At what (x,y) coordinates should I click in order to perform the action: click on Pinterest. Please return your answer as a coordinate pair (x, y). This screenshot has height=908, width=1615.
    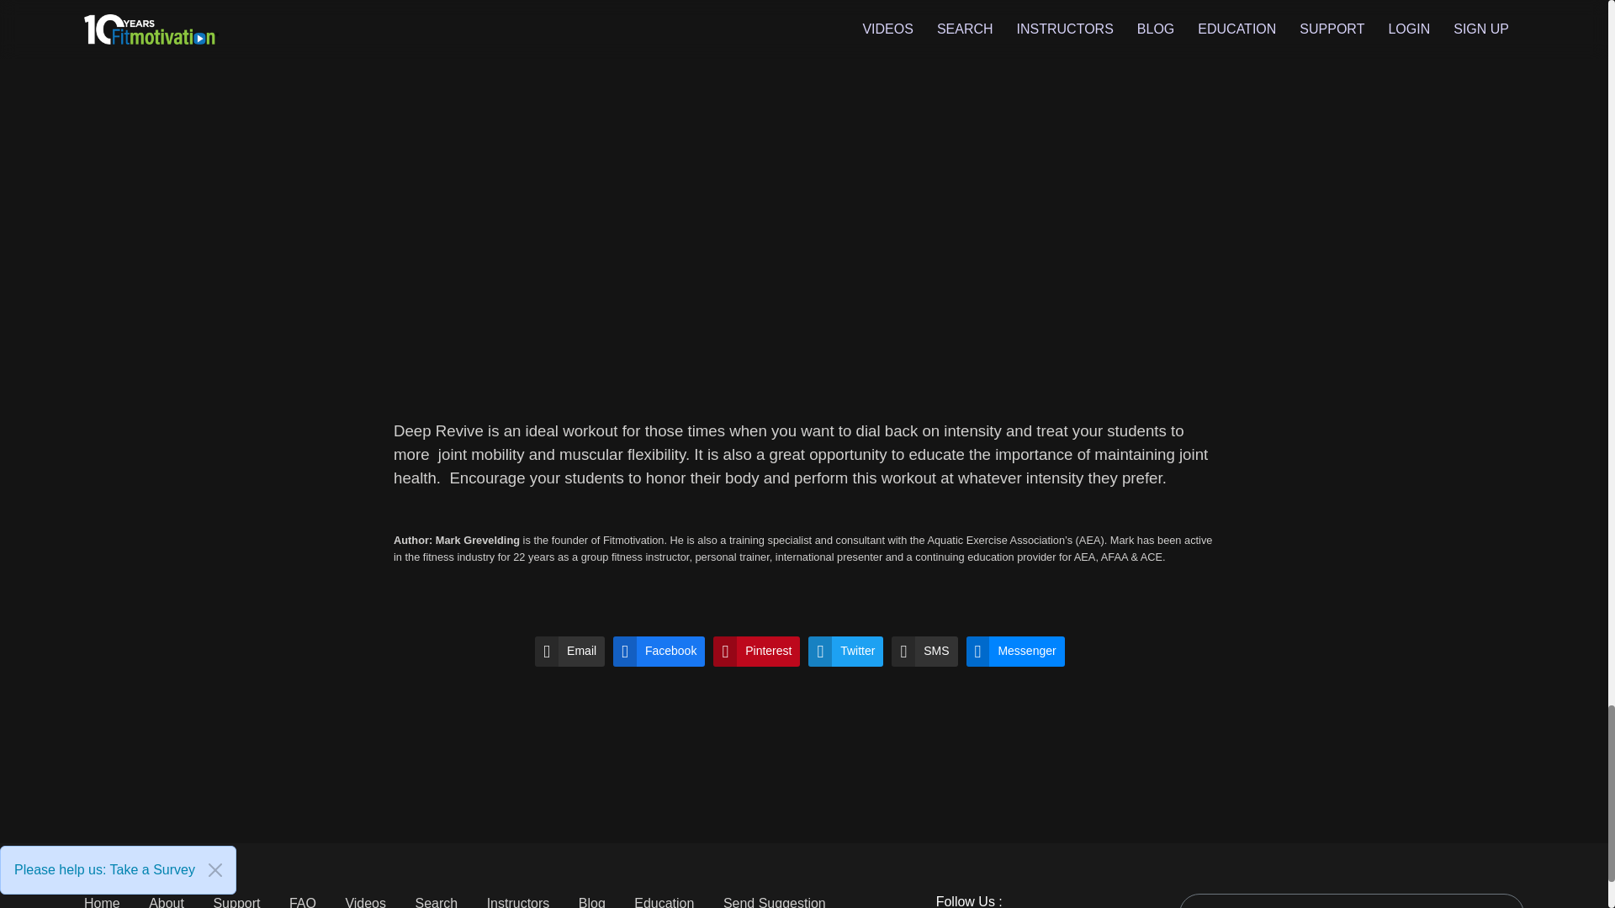
    Looking at the image, I should click on (756, 651).